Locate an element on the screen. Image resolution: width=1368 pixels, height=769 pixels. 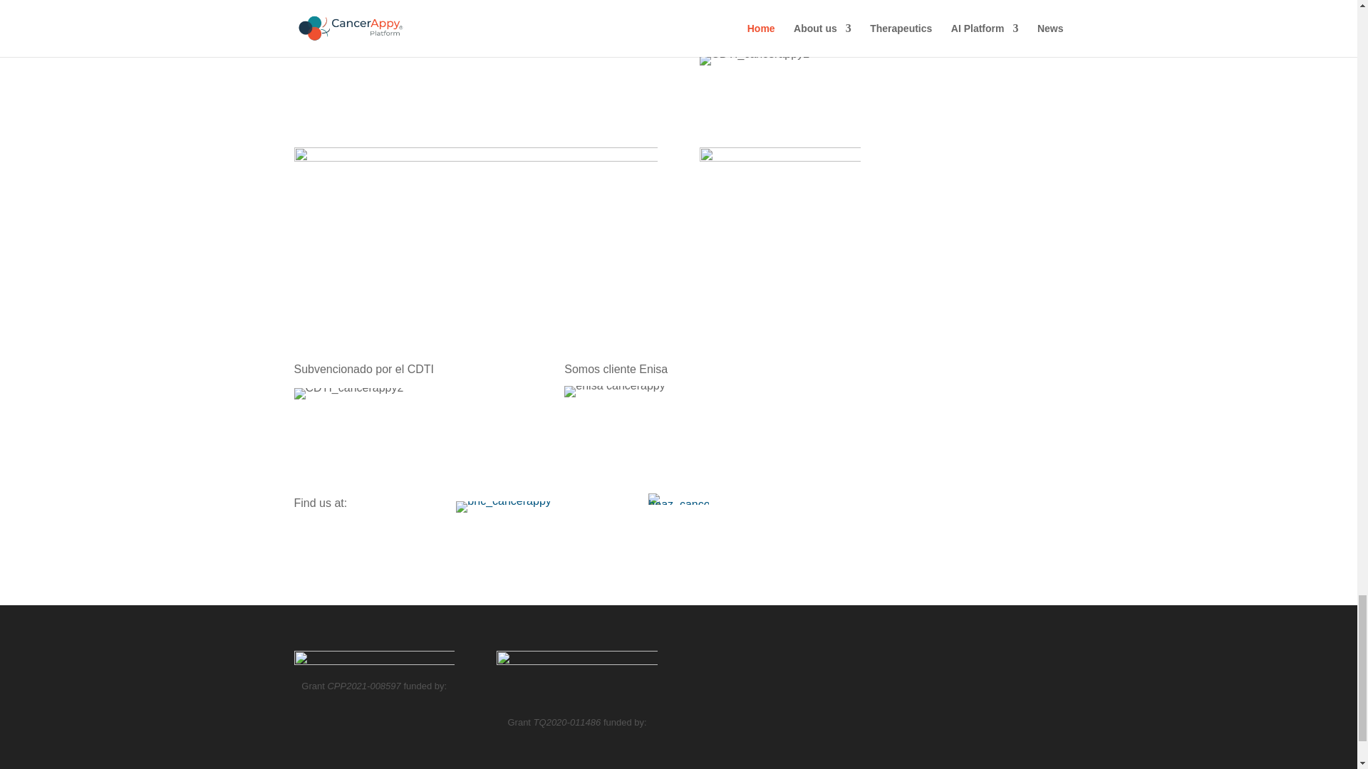
micin-aei is located at coordinates (754, 59).